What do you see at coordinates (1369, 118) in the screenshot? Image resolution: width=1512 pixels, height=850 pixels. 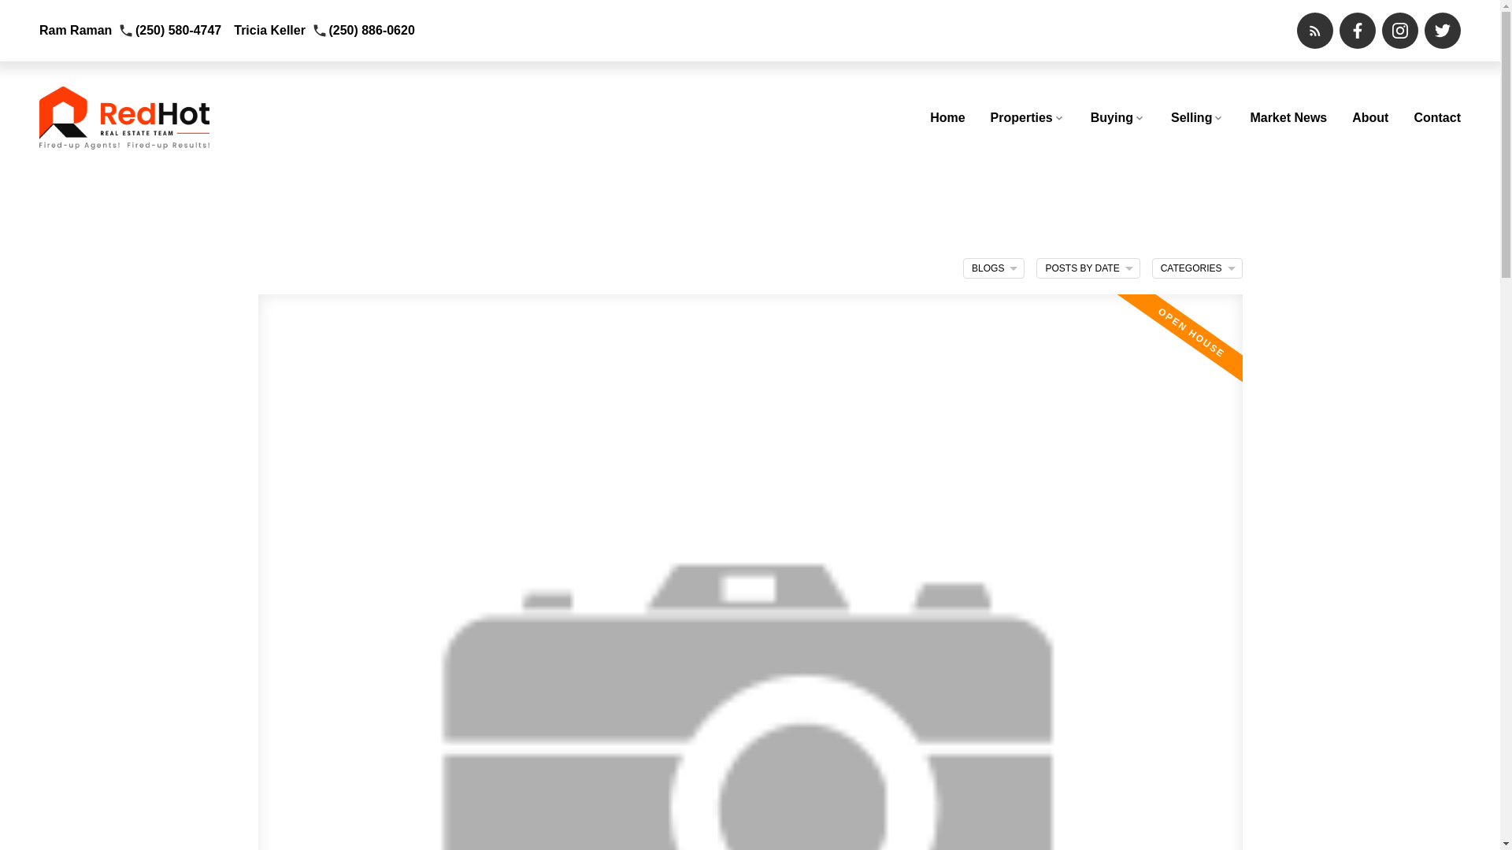 I see `About` at bounding box center [1369, 118].